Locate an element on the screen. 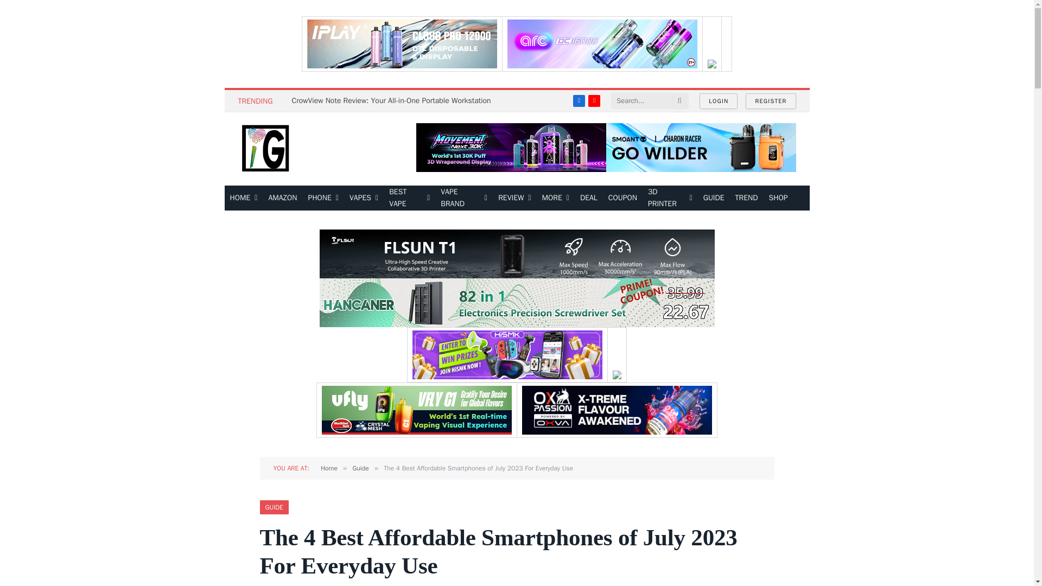  LOGIN is located at coordinates (719, 101).